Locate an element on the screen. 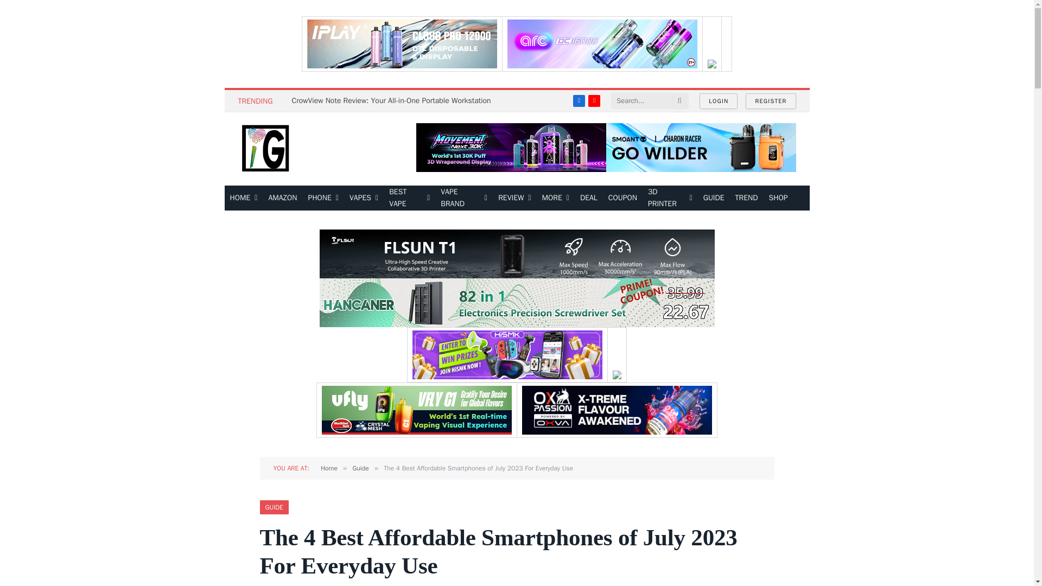  LOGIN is located at coordinates (719, 101).